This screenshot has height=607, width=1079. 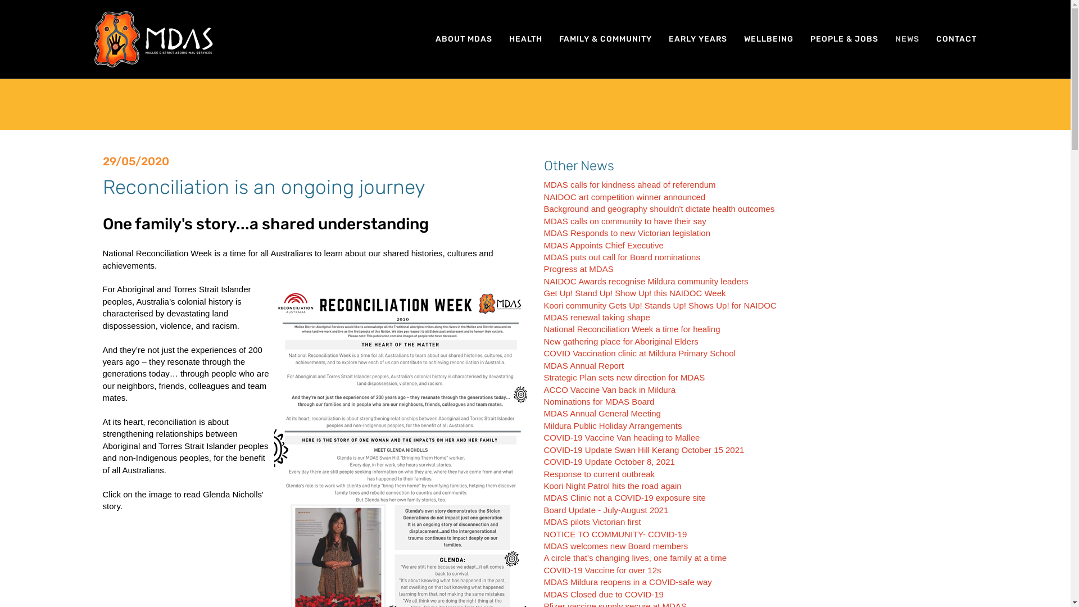 I want to click on EARLY YEARS, so click(x=697, y=39).